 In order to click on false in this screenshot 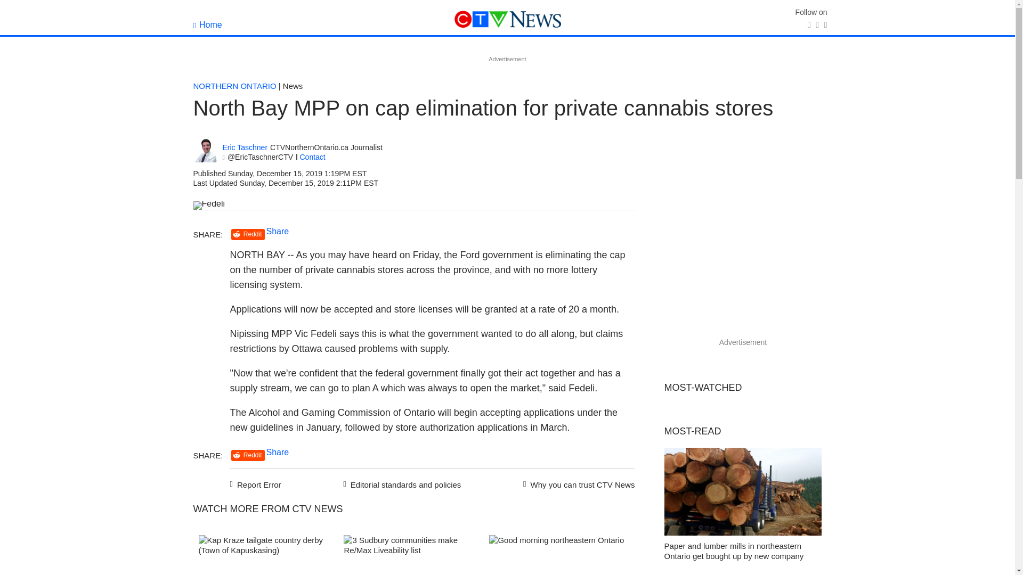, I will do `click(411, 555)`.